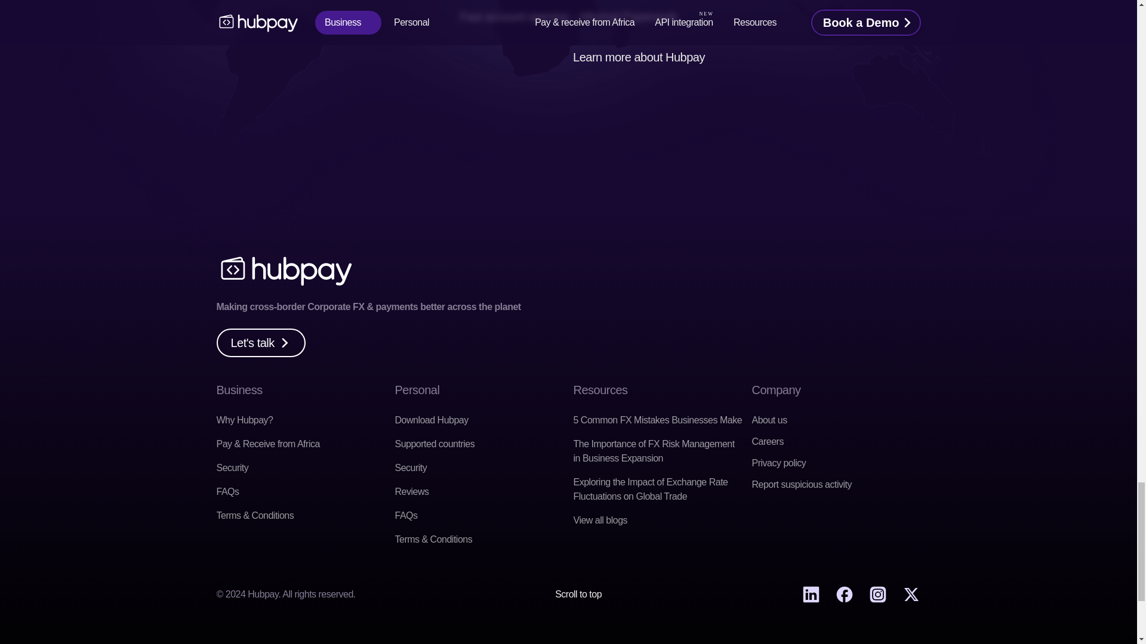  Describe the element at coordinates (260, 342) in the screenshot. I see `Let's talk` at that location.